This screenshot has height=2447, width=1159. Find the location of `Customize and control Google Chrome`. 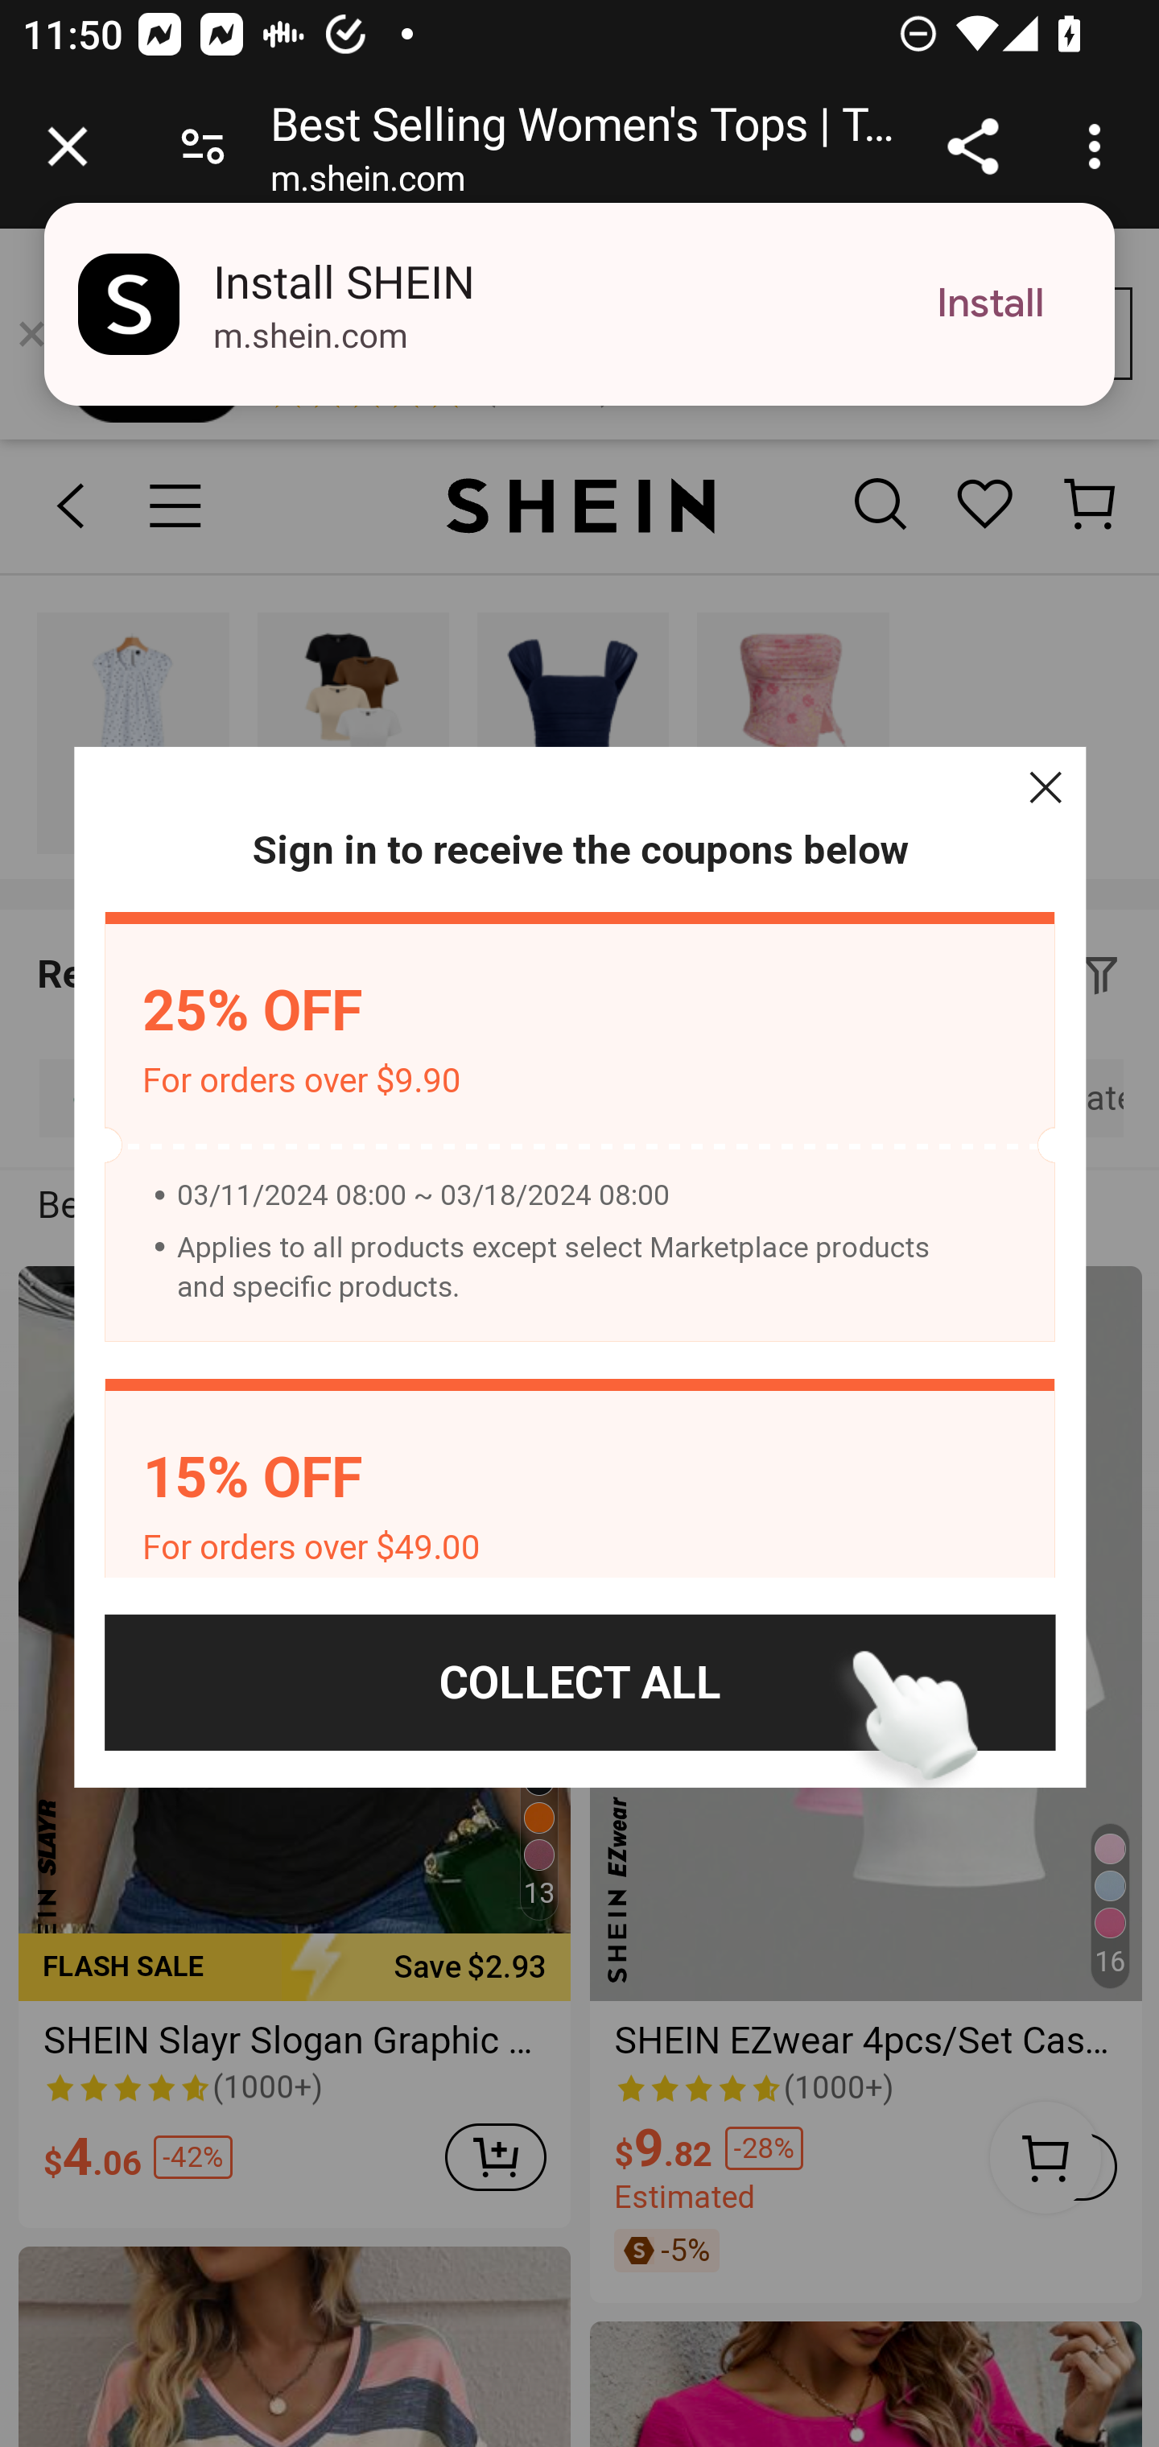

Customize and control Google Chrome is located at coordinates (1099, 146).